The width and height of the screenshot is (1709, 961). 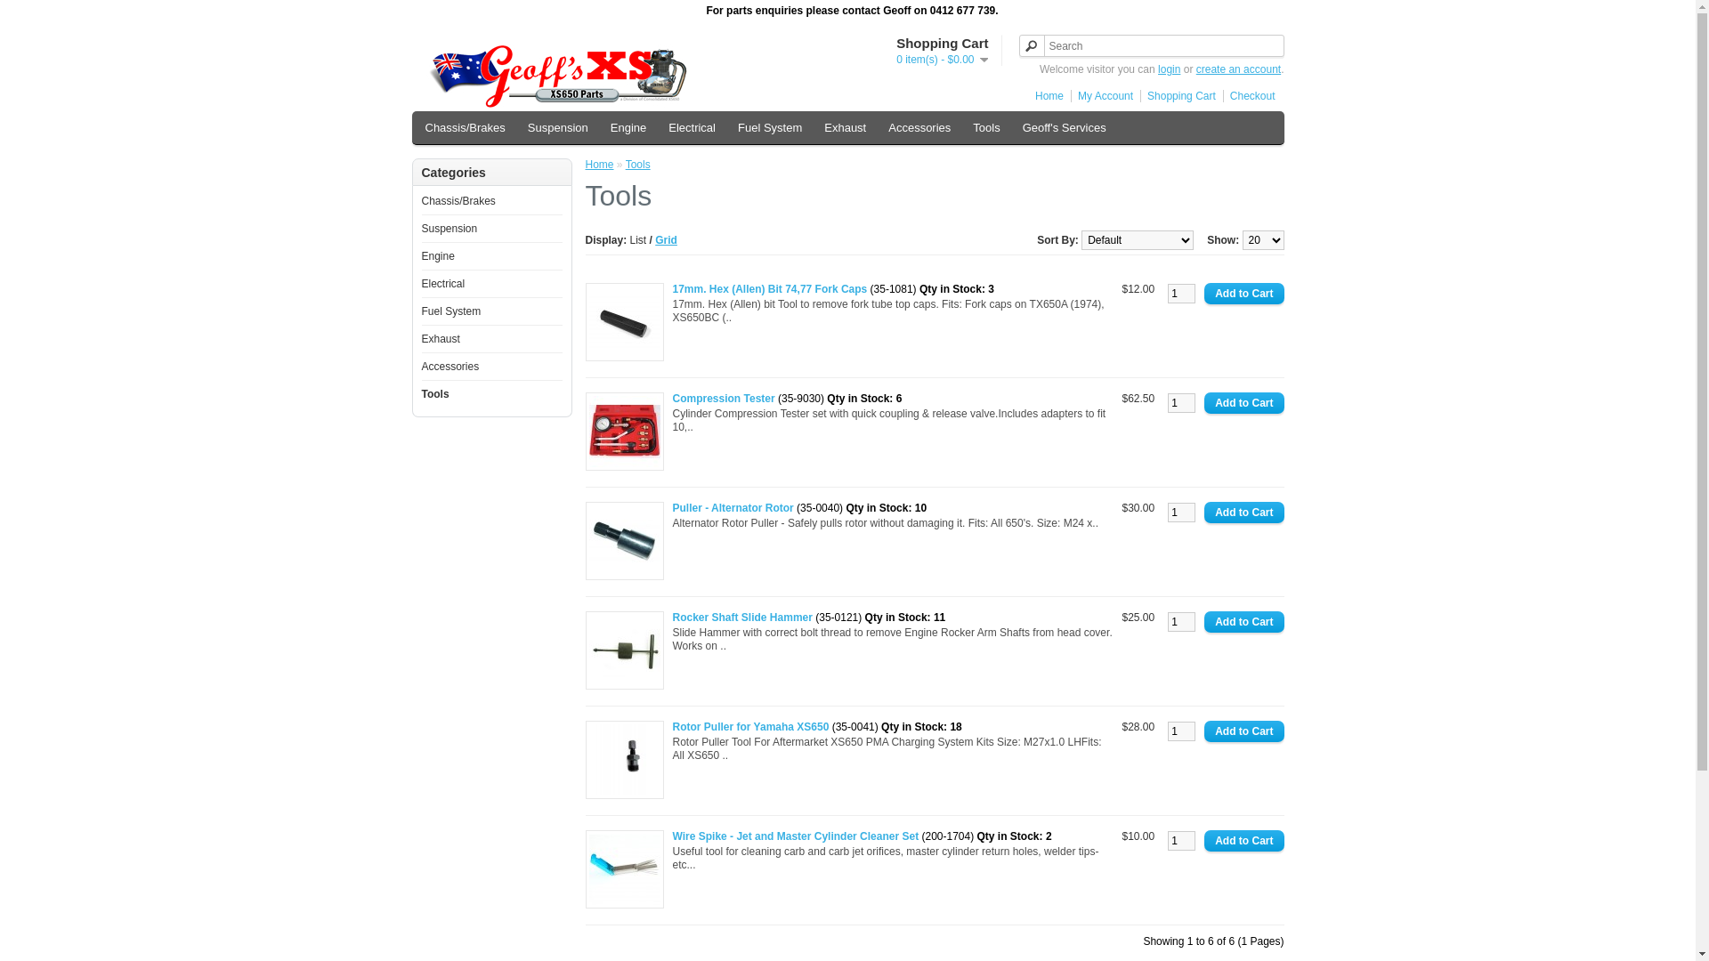 I want to click on Accessories, so click(x=919, y=128).